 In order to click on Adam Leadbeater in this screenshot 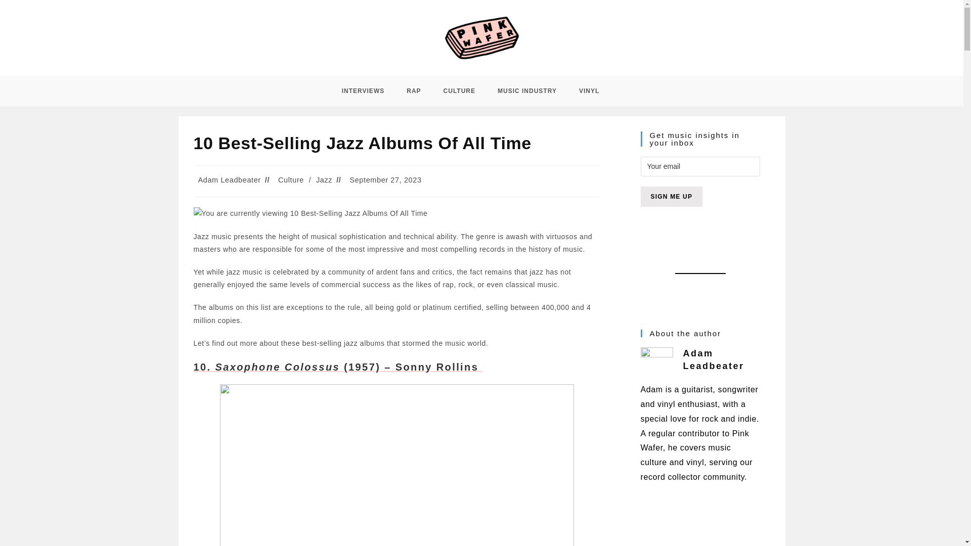, I will do `click(713, 360)`.